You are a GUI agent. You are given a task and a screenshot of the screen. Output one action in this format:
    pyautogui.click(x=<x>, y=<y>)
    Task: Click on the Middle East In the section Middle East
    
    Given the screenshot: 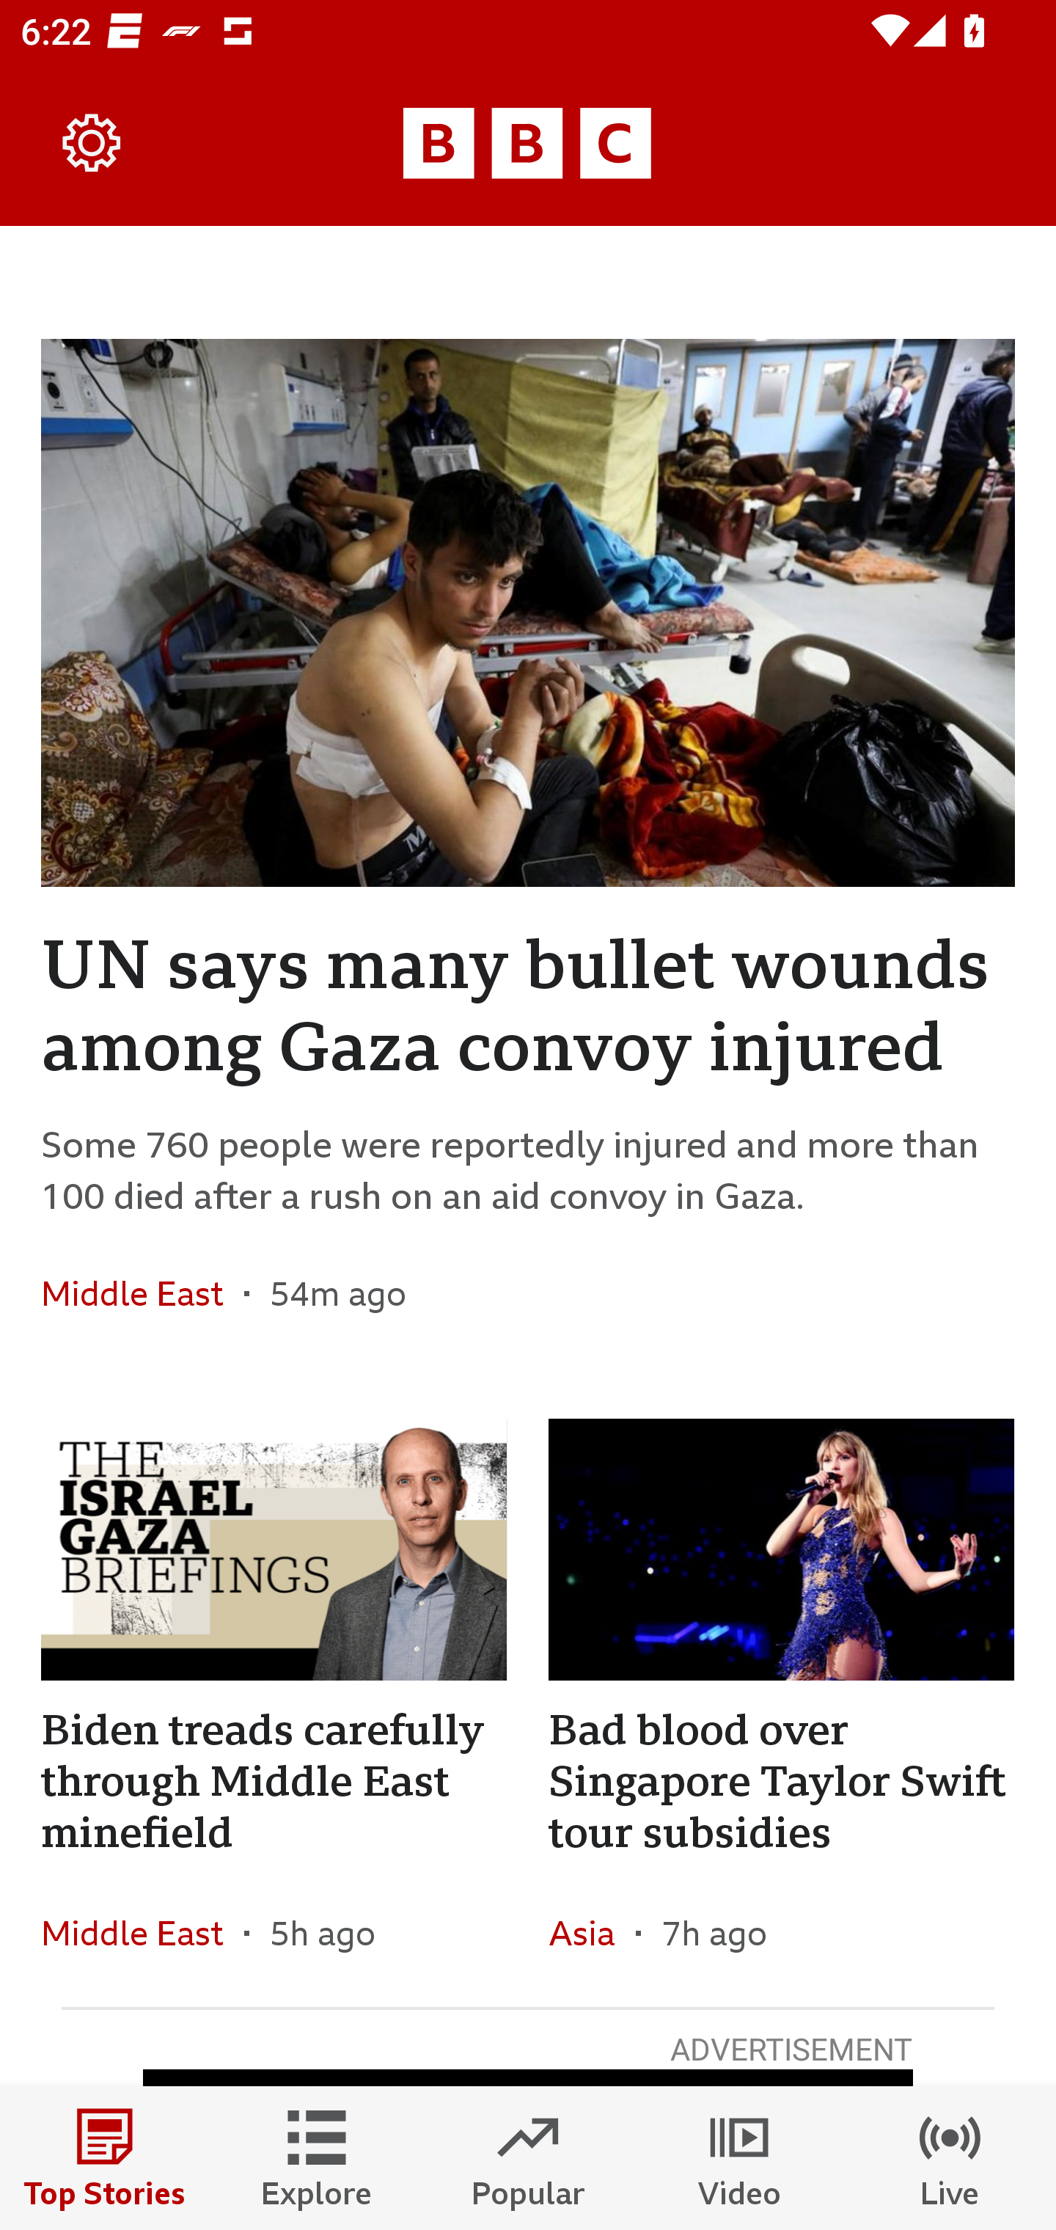 What is the action you would take?
    pyautogui.click(x=142, y=1934)
    